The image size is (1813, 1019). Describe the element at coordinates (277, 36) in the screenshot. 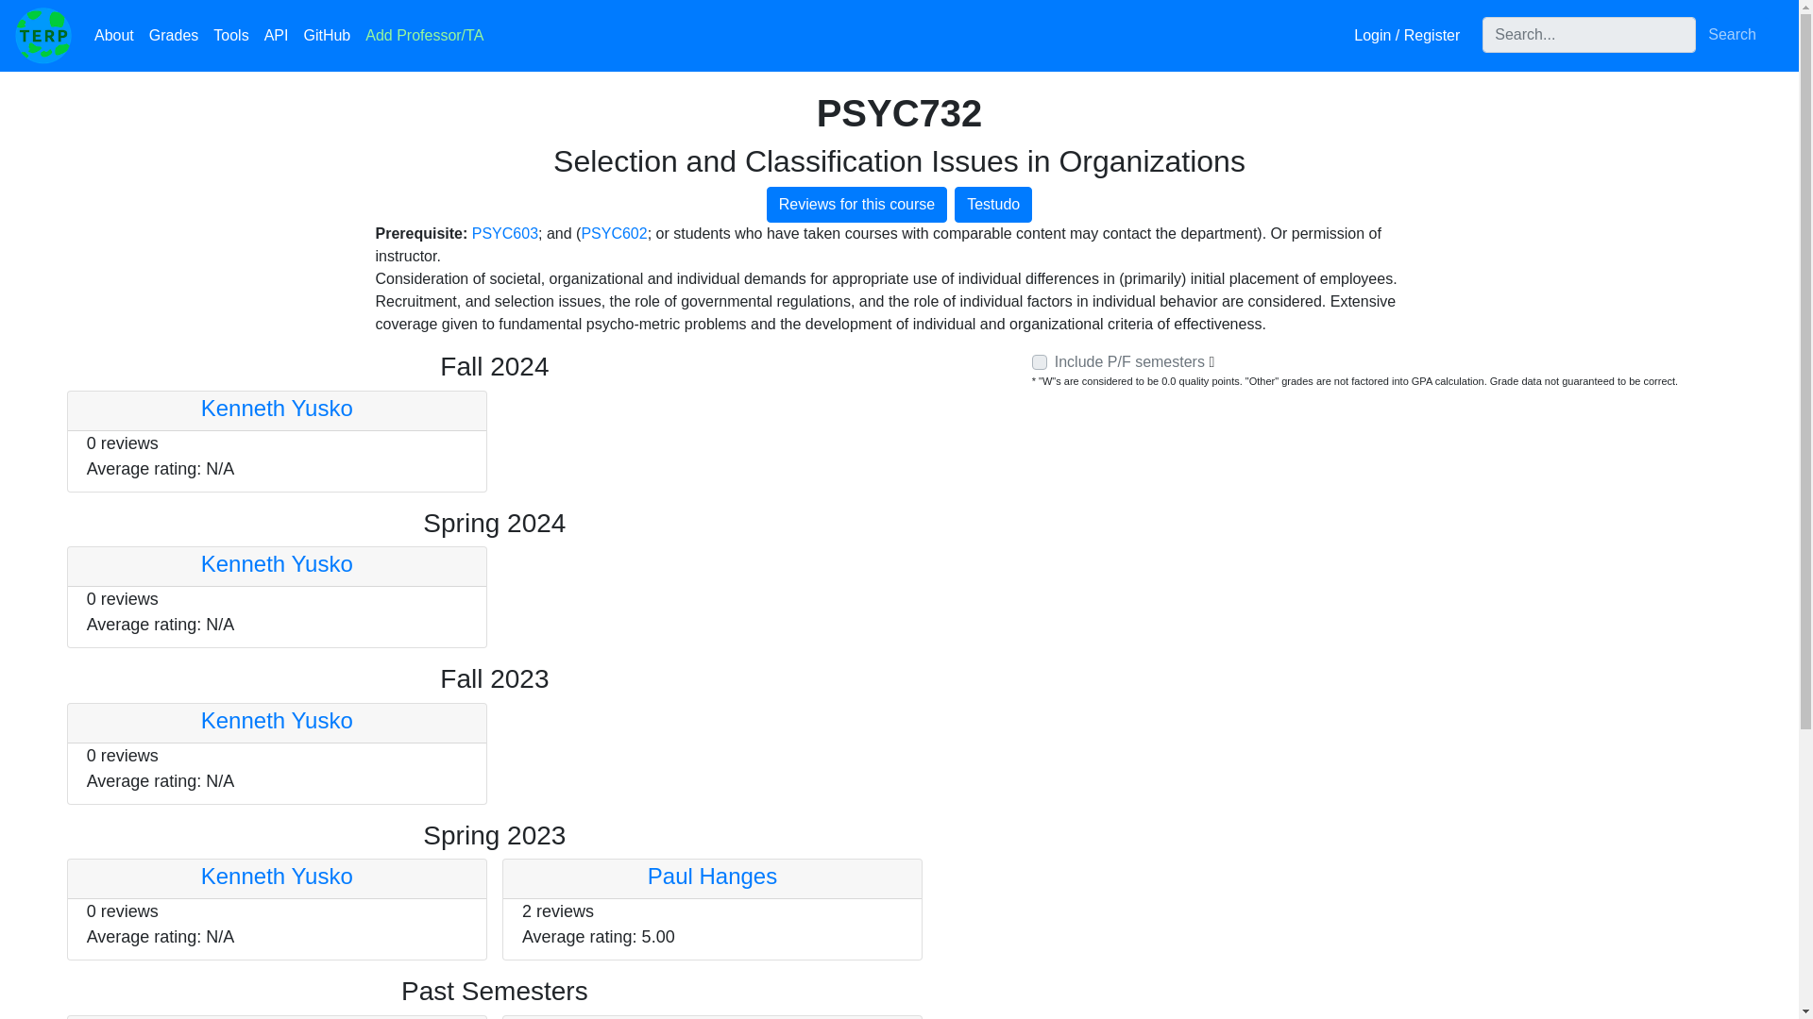

I see `API` at that location.